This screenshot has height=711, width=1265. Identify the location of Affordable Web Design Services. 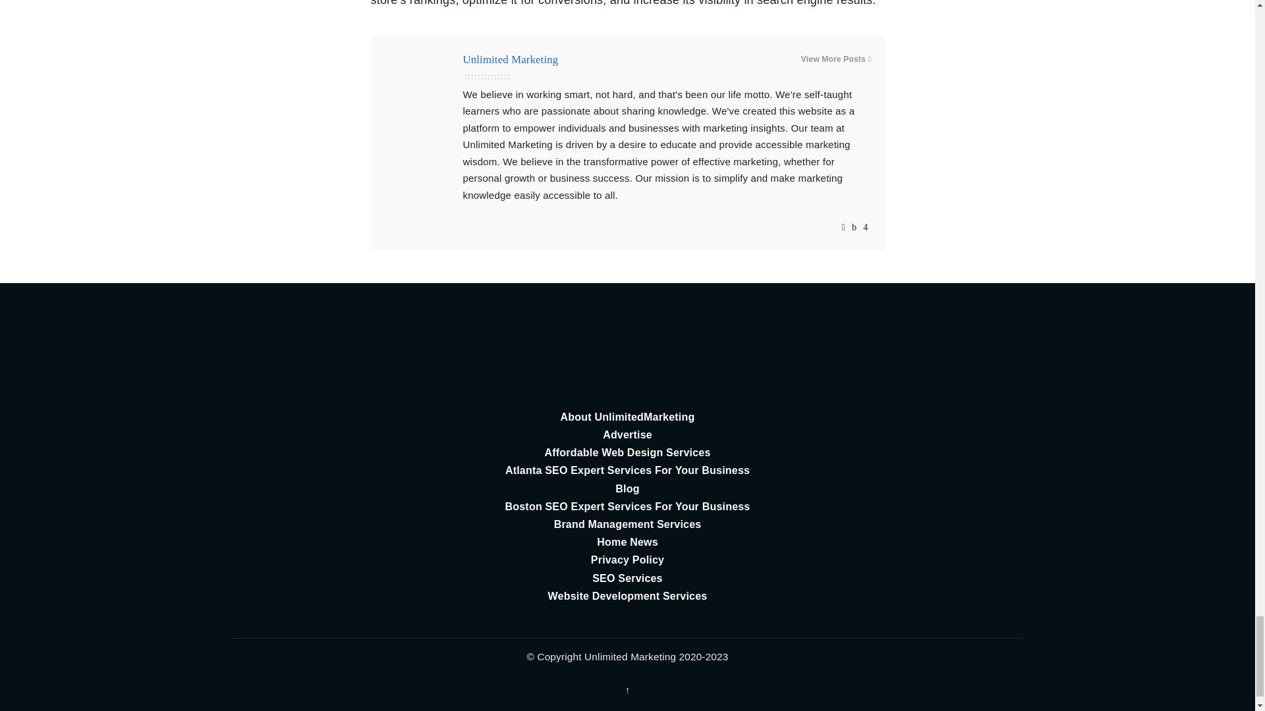
(627, 452).